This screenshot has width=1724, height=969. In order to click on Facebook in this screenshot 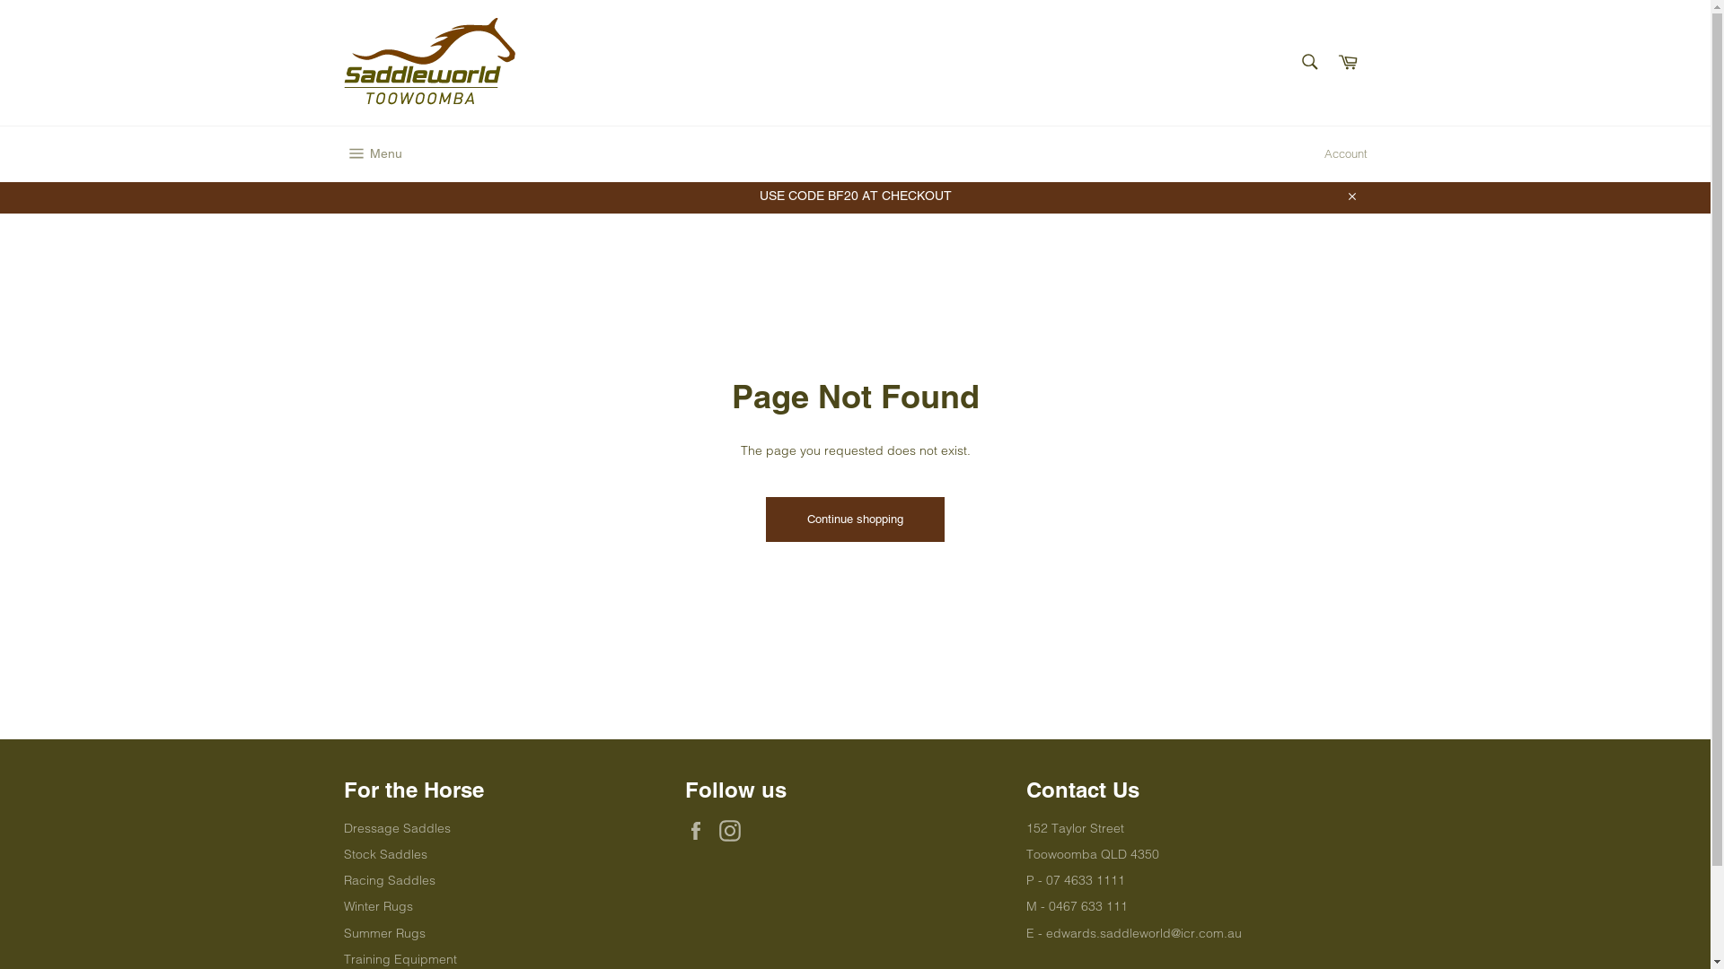, I will do `click(699, 831)`.